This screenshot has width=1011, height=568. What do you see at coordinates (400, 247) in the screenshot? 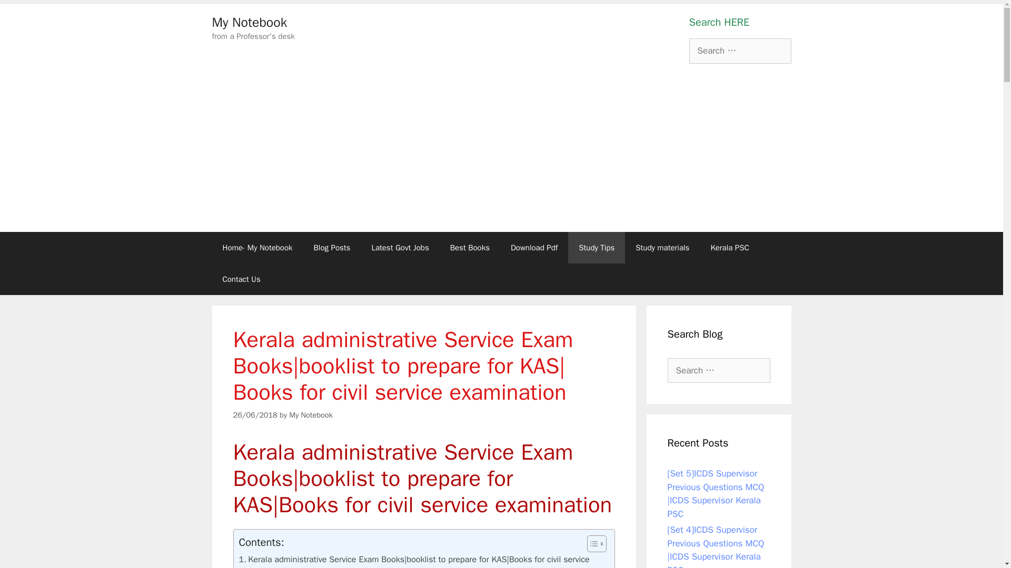
I see `Latest Govt Jobs` at bounding box center [400, 247].